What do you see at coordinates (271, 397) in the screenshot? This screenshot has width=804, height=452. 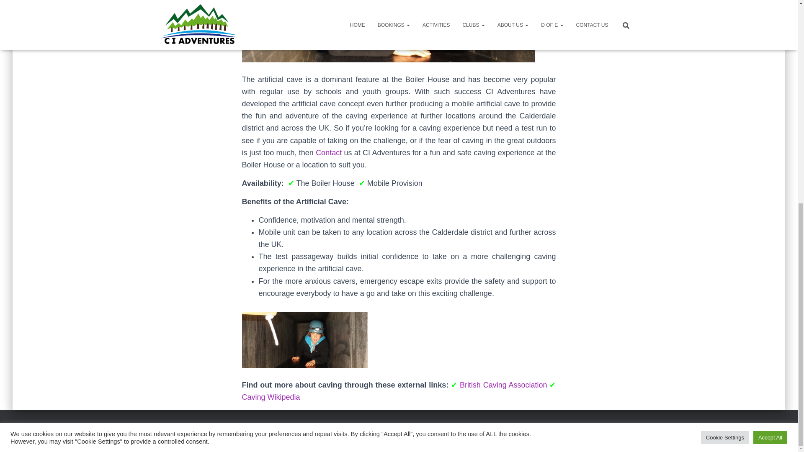 I see `Caving Wikipedia` at bounding box center [271, 397].